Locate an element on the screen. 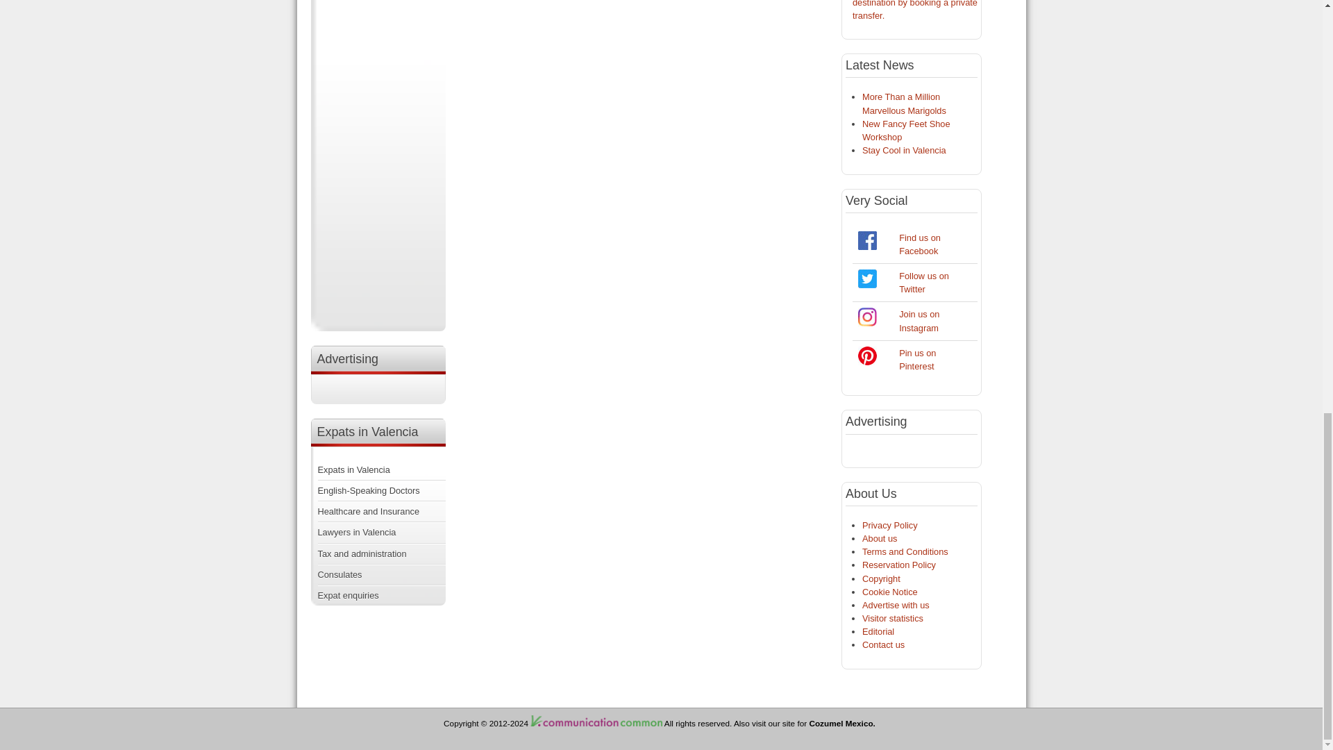 The height and width of the screenshot is (750, 1333). Find us on Facebook is located at coordinates (868, 240).